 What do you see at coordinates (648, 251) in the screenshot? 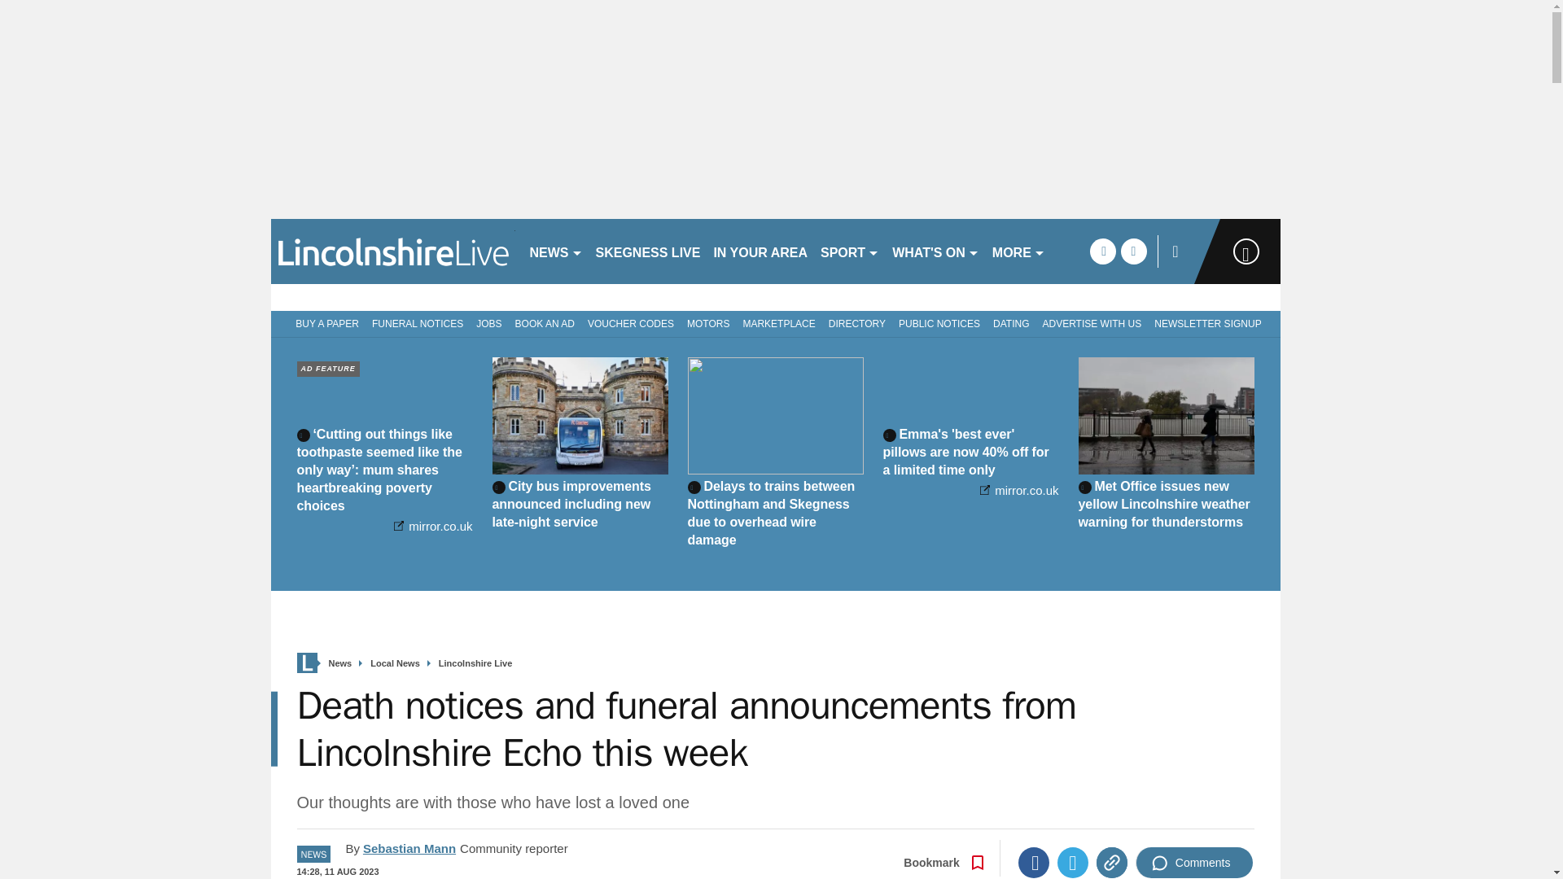
I see `SKEGNESS LIVE` at bounding box center [648, 251].